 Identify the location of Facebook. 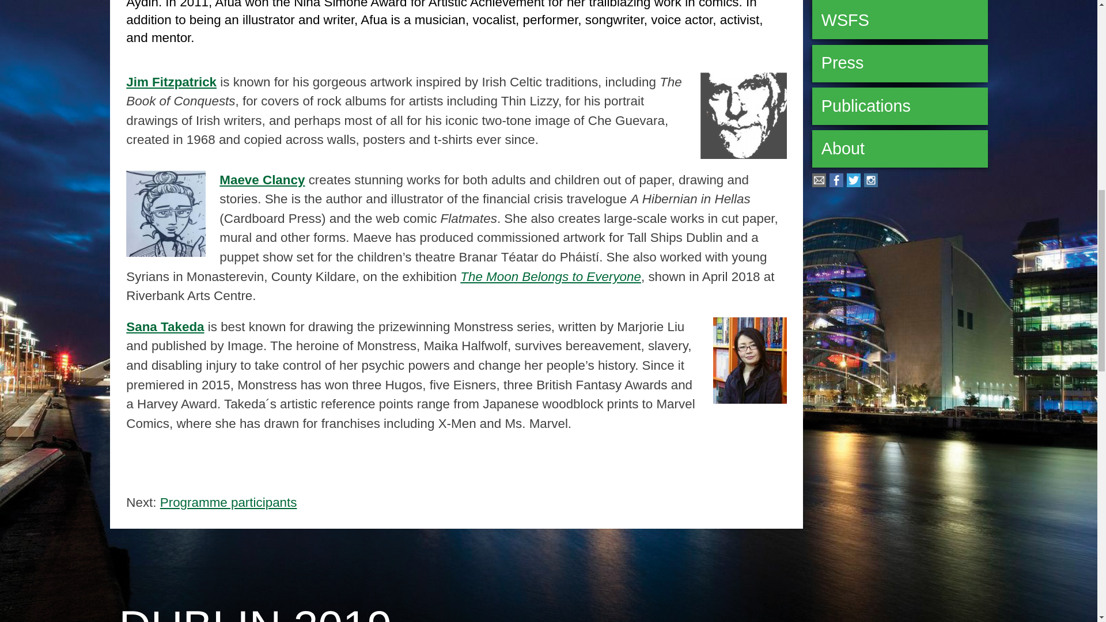
(836, 183).